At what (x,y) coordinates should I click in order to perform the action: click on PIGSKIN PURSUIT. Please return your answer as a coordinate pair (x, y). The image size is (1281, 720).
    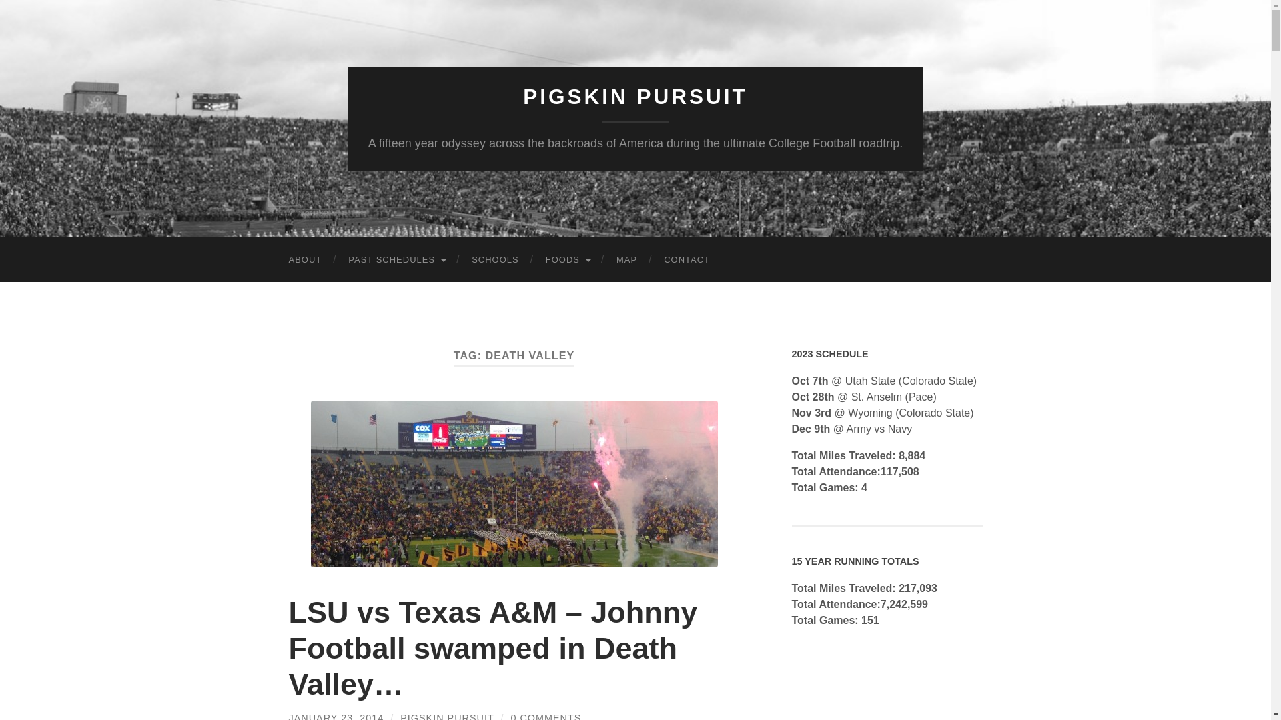
    Looking at the image, I should click on (635, 97).